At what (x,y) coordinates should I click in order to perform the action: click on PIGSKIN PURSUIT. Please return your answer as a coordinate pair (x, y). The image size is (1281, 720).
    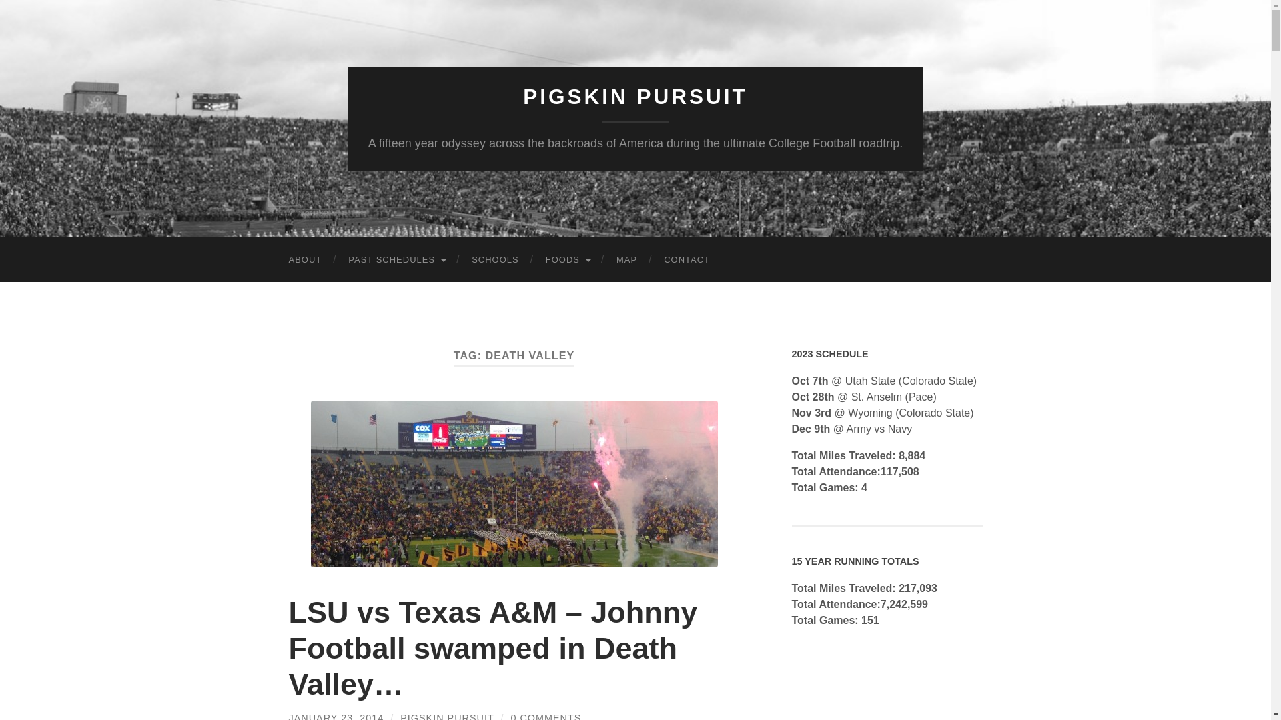
    Looking at the image, I should click on (635, 97).